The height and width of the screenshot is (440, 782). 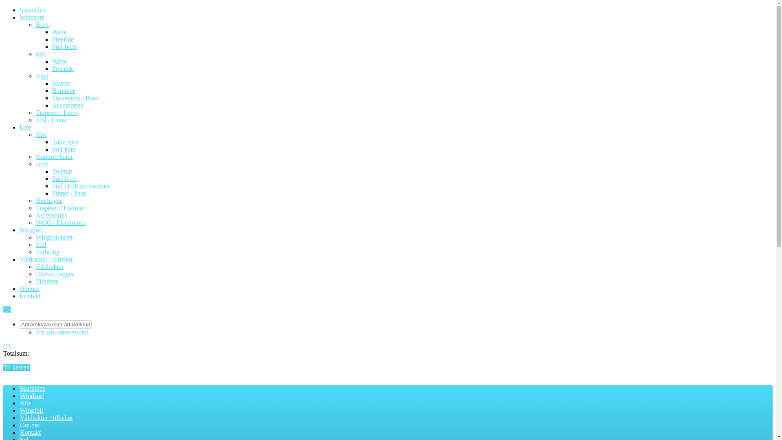 I want to click on Tube Kite, so click(x=65, y=142).